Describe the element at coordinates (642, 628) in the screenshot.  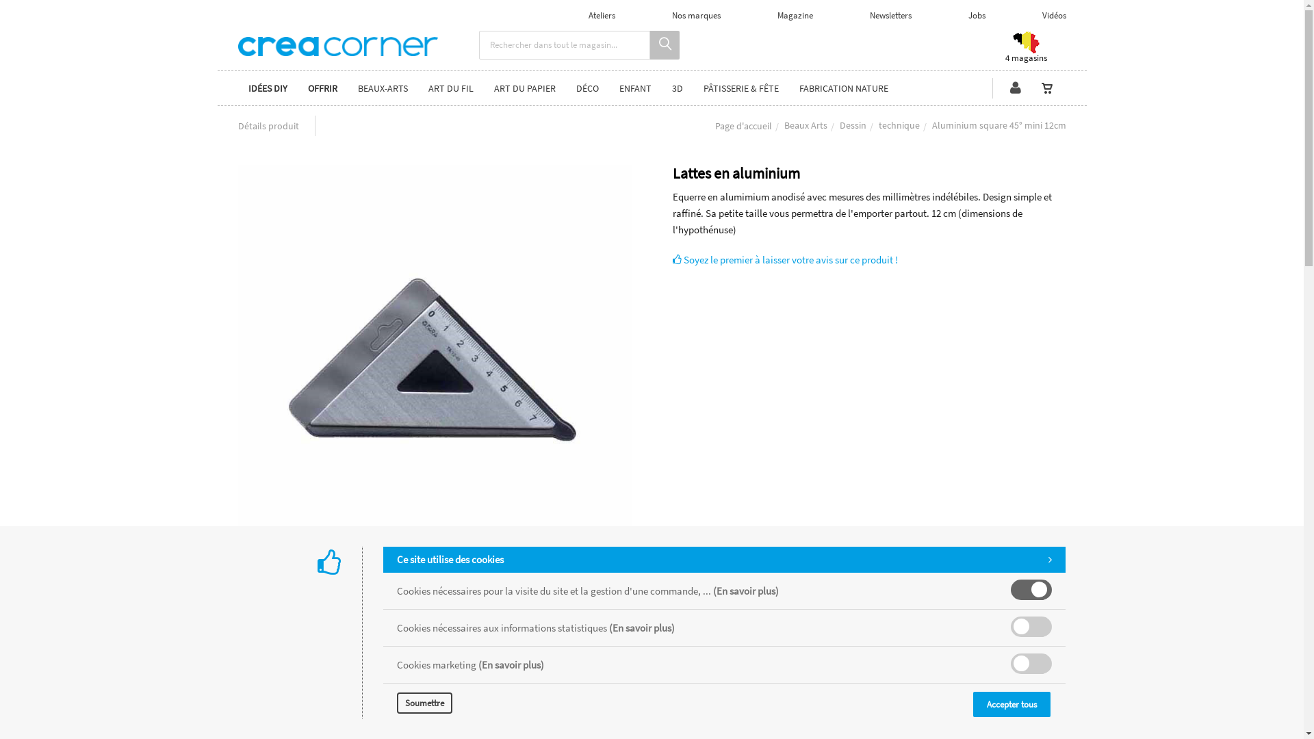
I see `(En savoir plus)` at that location.